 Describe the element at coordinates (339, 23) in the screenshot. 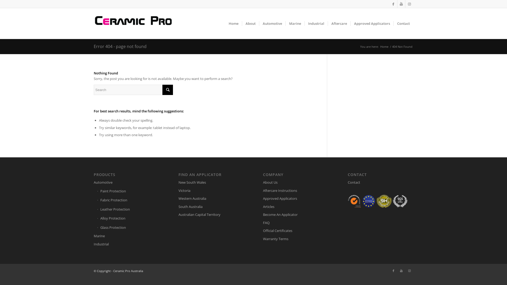

I see `Aftercare` at that location.